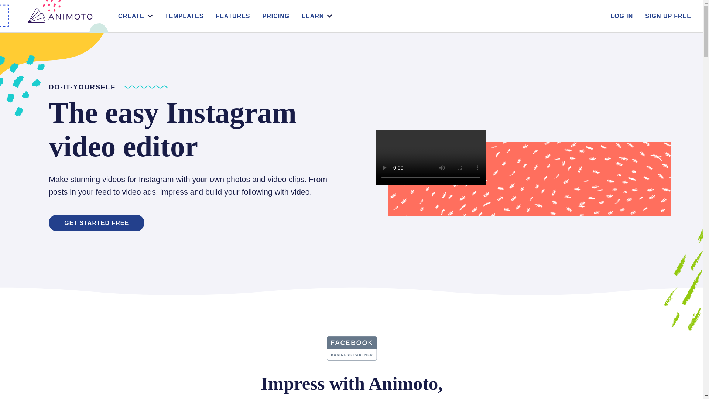  What do you see at coordinates (329, 16) in the screenshot?
I see `Caret` at bounding box center [329, 16].